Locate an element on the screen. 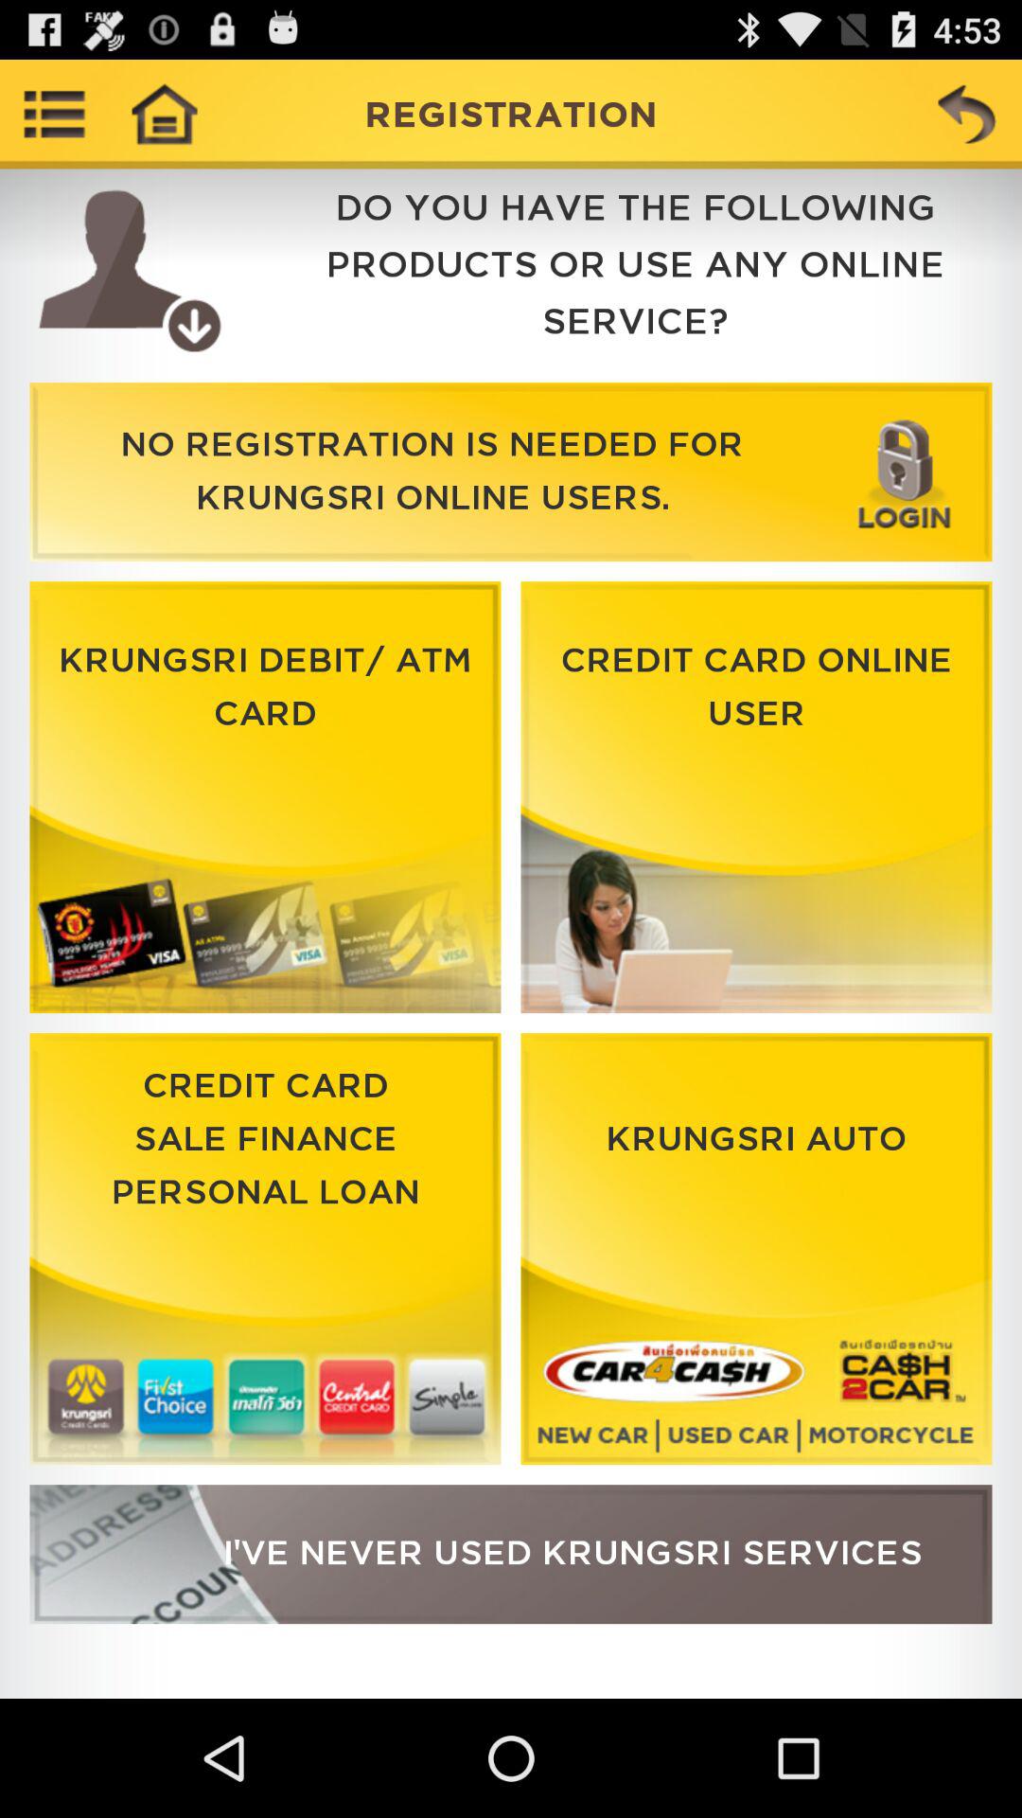  select product is located at coordinates (265, 797).